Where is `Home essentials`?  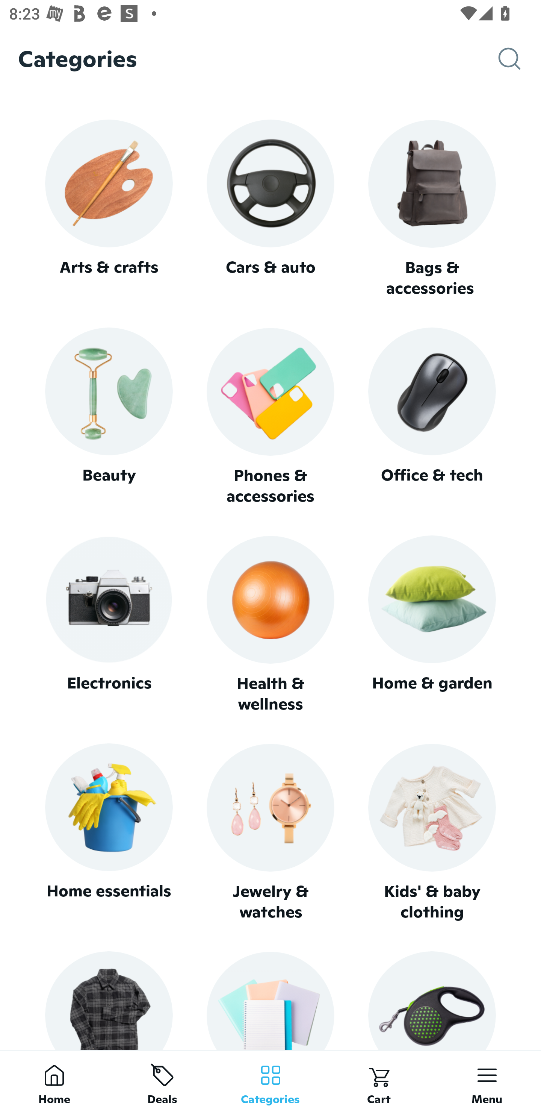 Home essentials is located at coordinates (109, 832).